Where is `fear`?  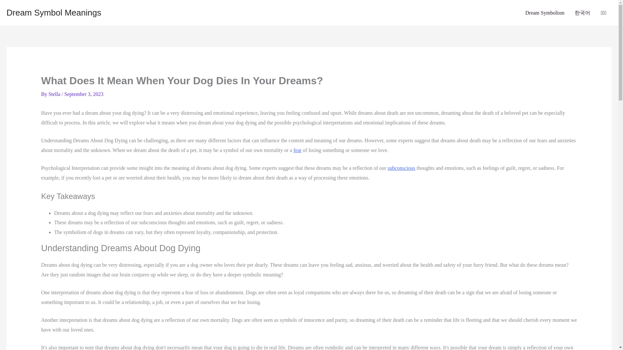
fear is located at coordinates (297, 150).